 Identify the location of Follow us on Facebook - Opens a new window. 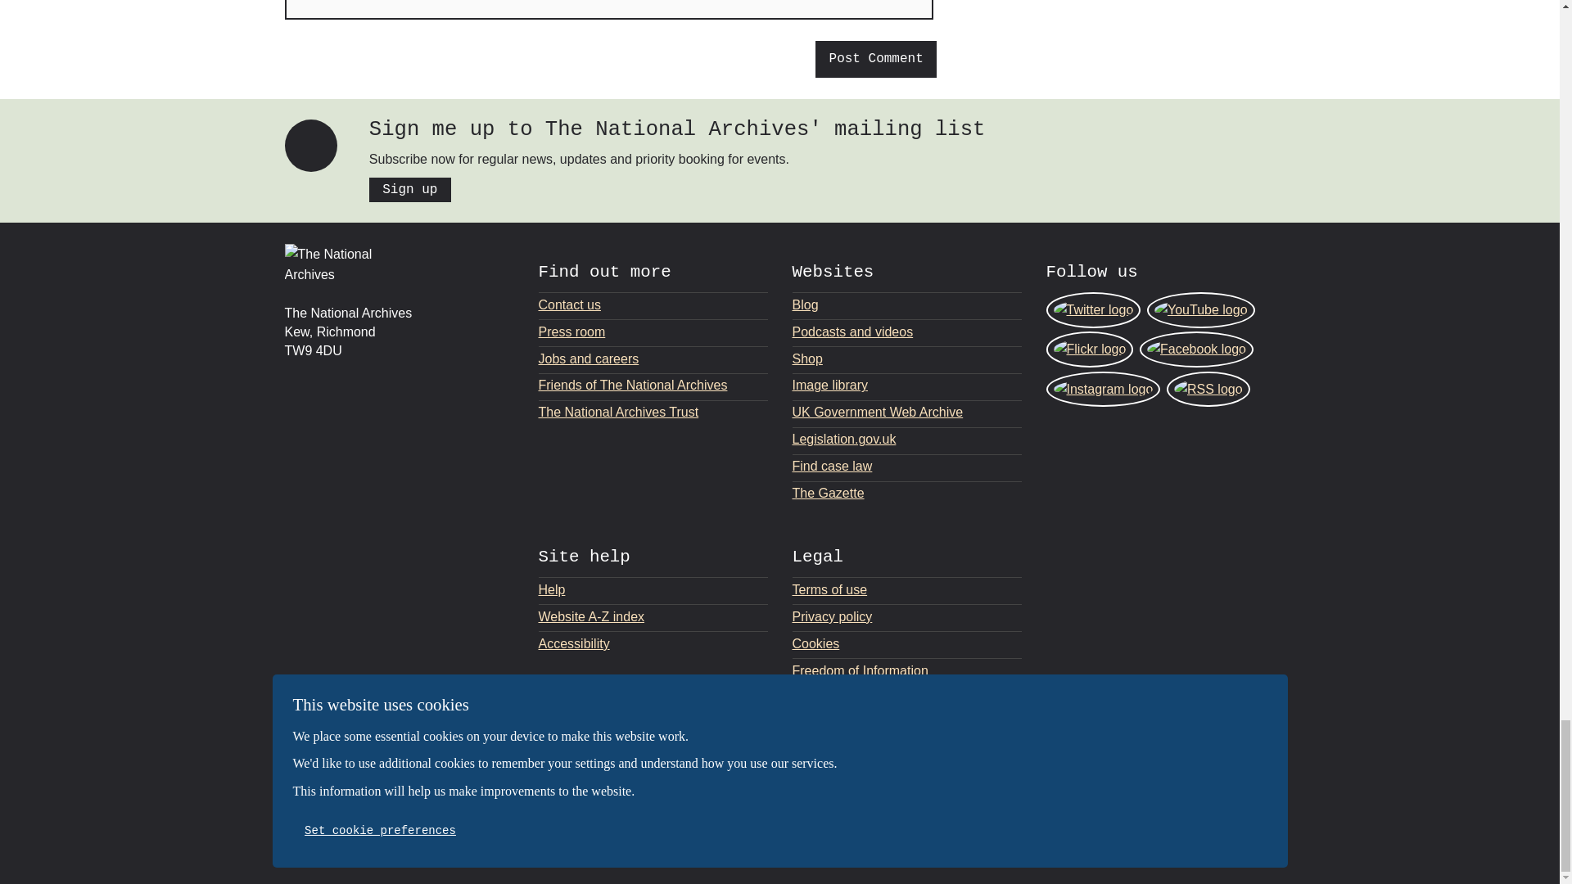
(1196, 350).